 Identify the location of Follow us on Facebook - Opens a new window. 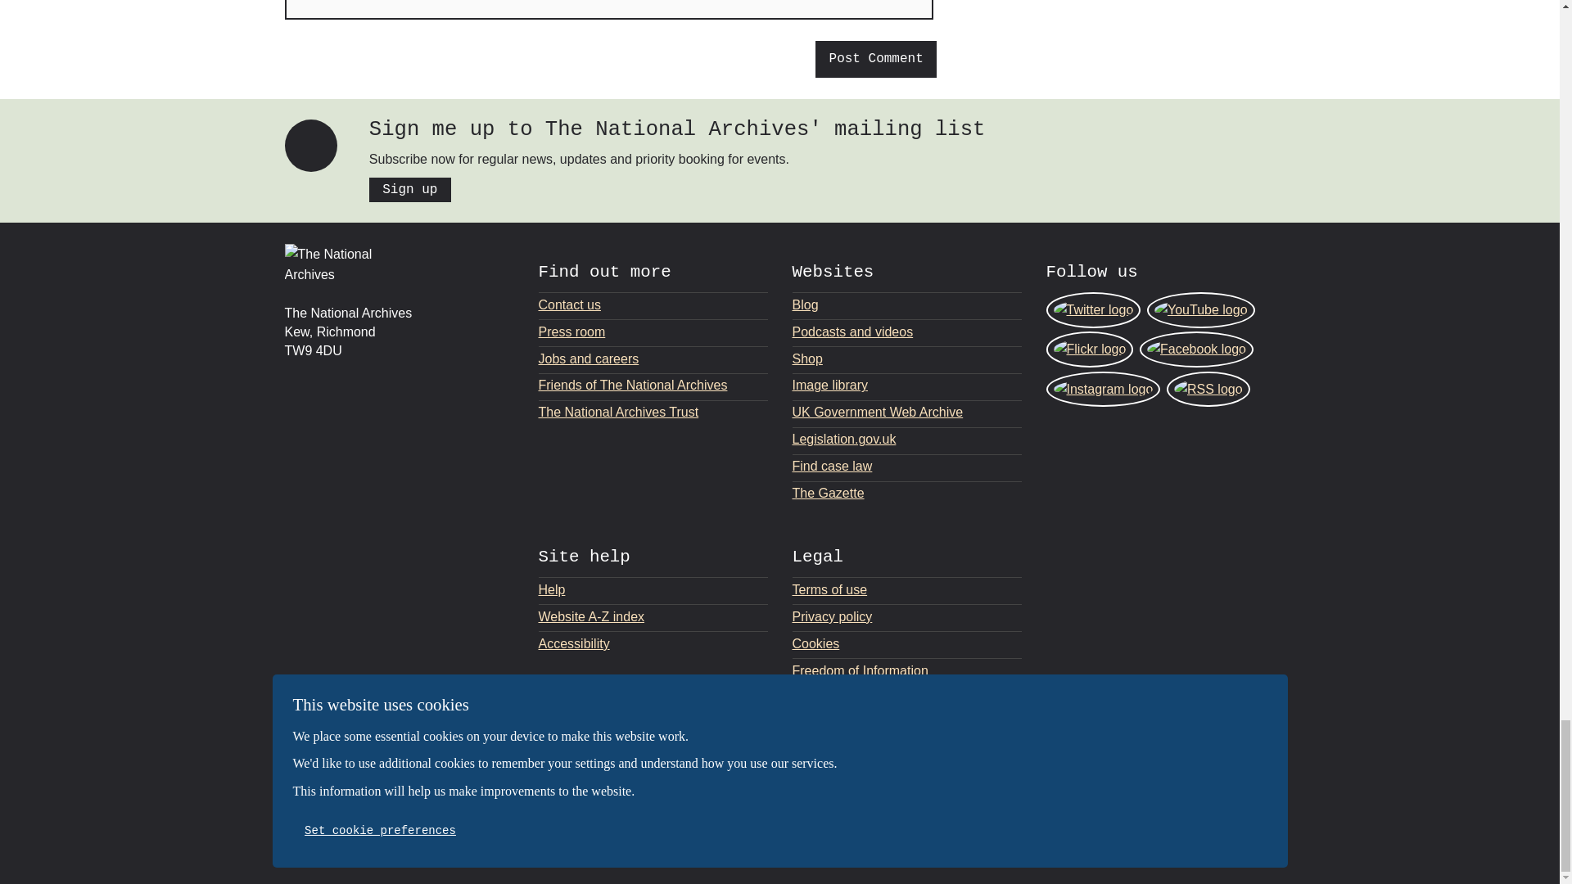
(1196, 350).